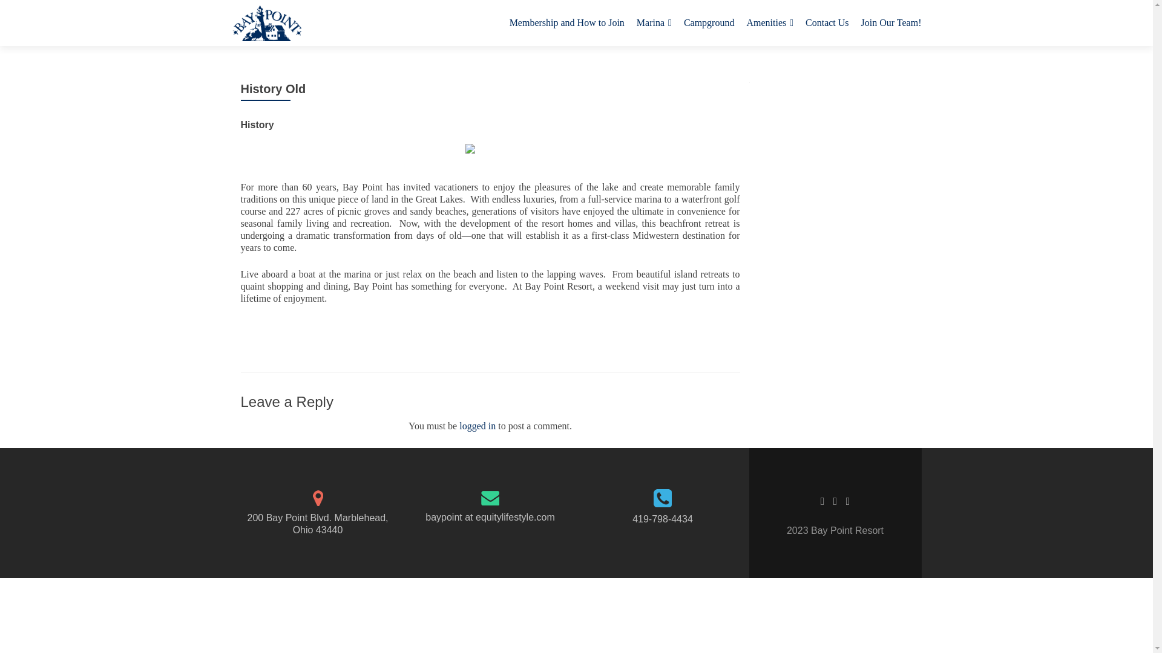  I want to click on Amenities, so click(770, 23).